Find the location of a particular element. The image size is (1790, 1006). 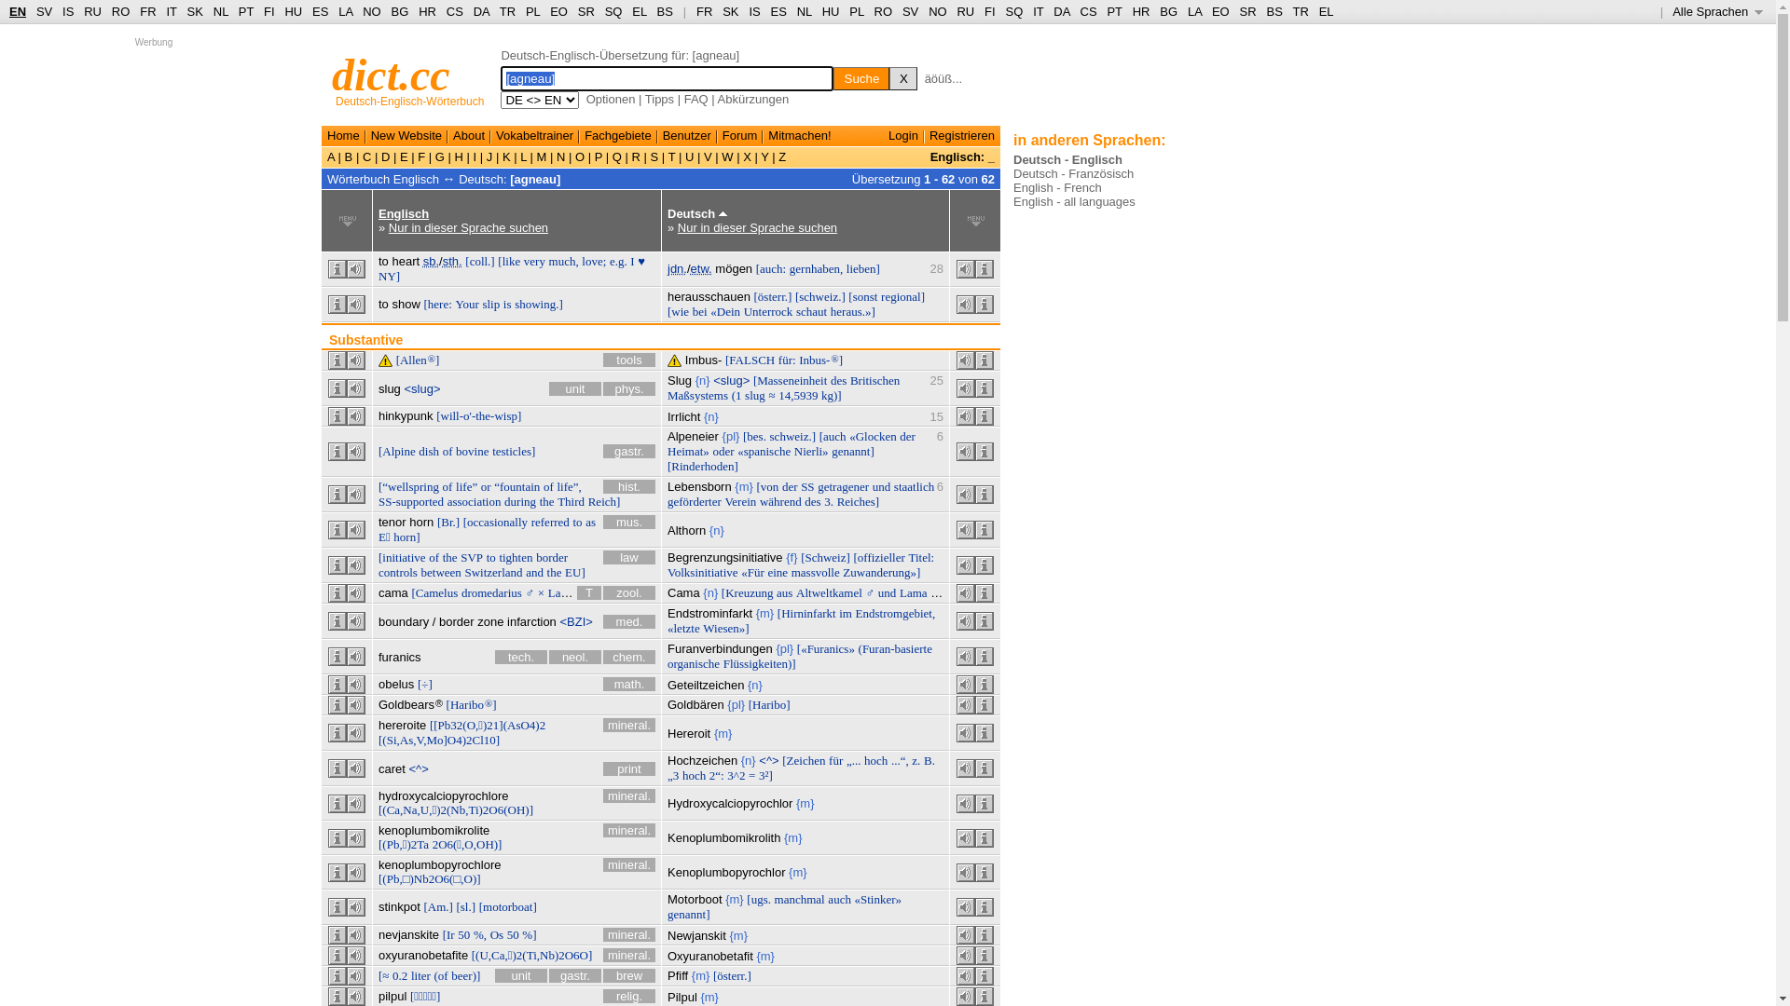

mus. is located at coordinates (629, 522).